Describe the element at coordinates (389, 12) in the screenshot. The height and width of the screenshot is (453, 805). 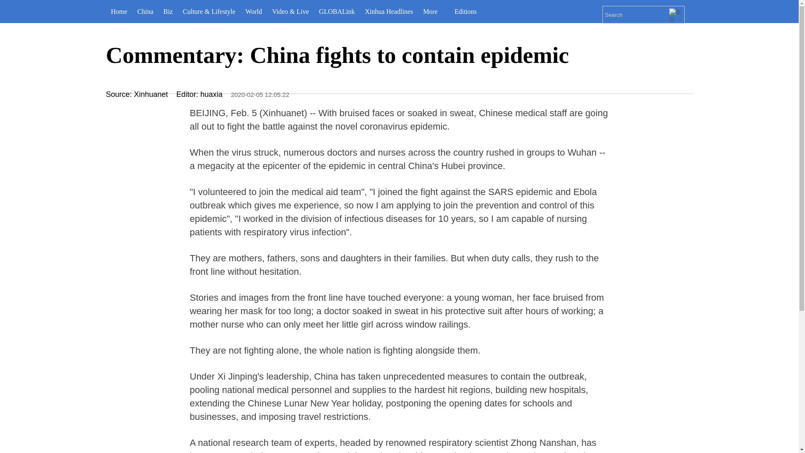
I see `Xinhua Headlines` at that location.